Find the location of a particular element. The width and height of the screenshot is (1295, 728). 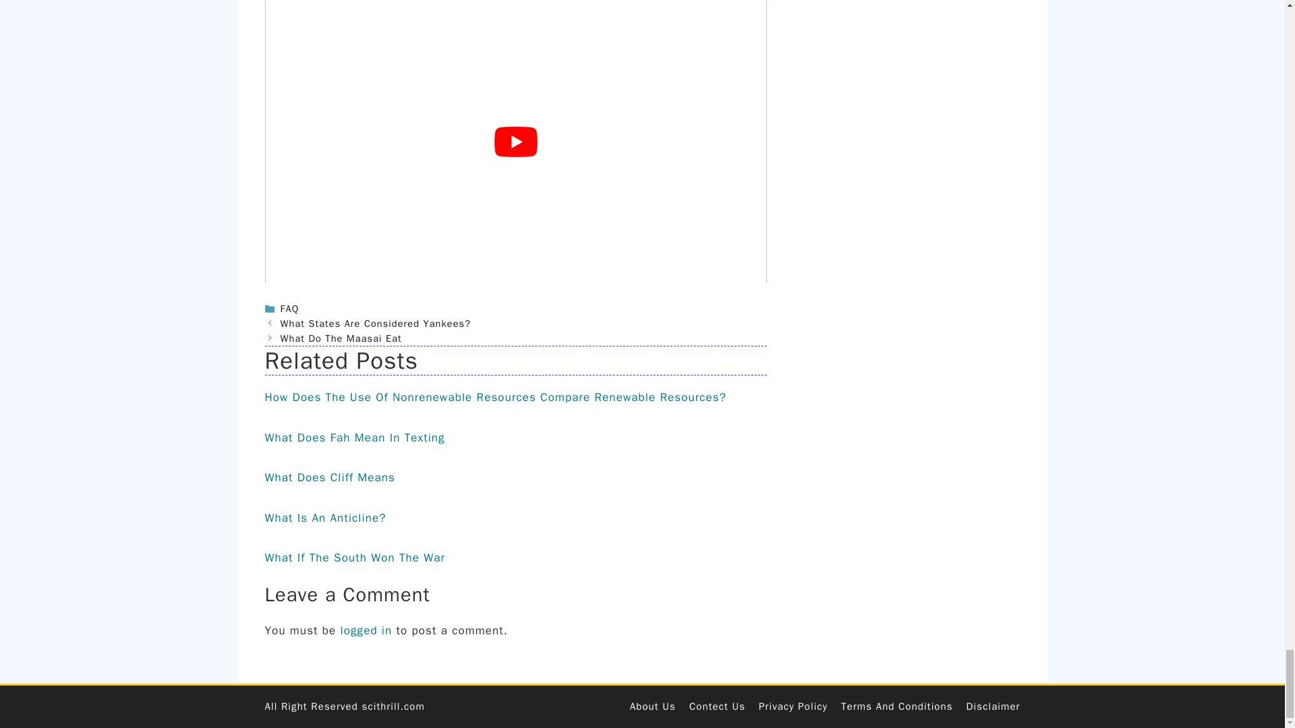

What Is An Anticline? is located at coordinates (325, 518).